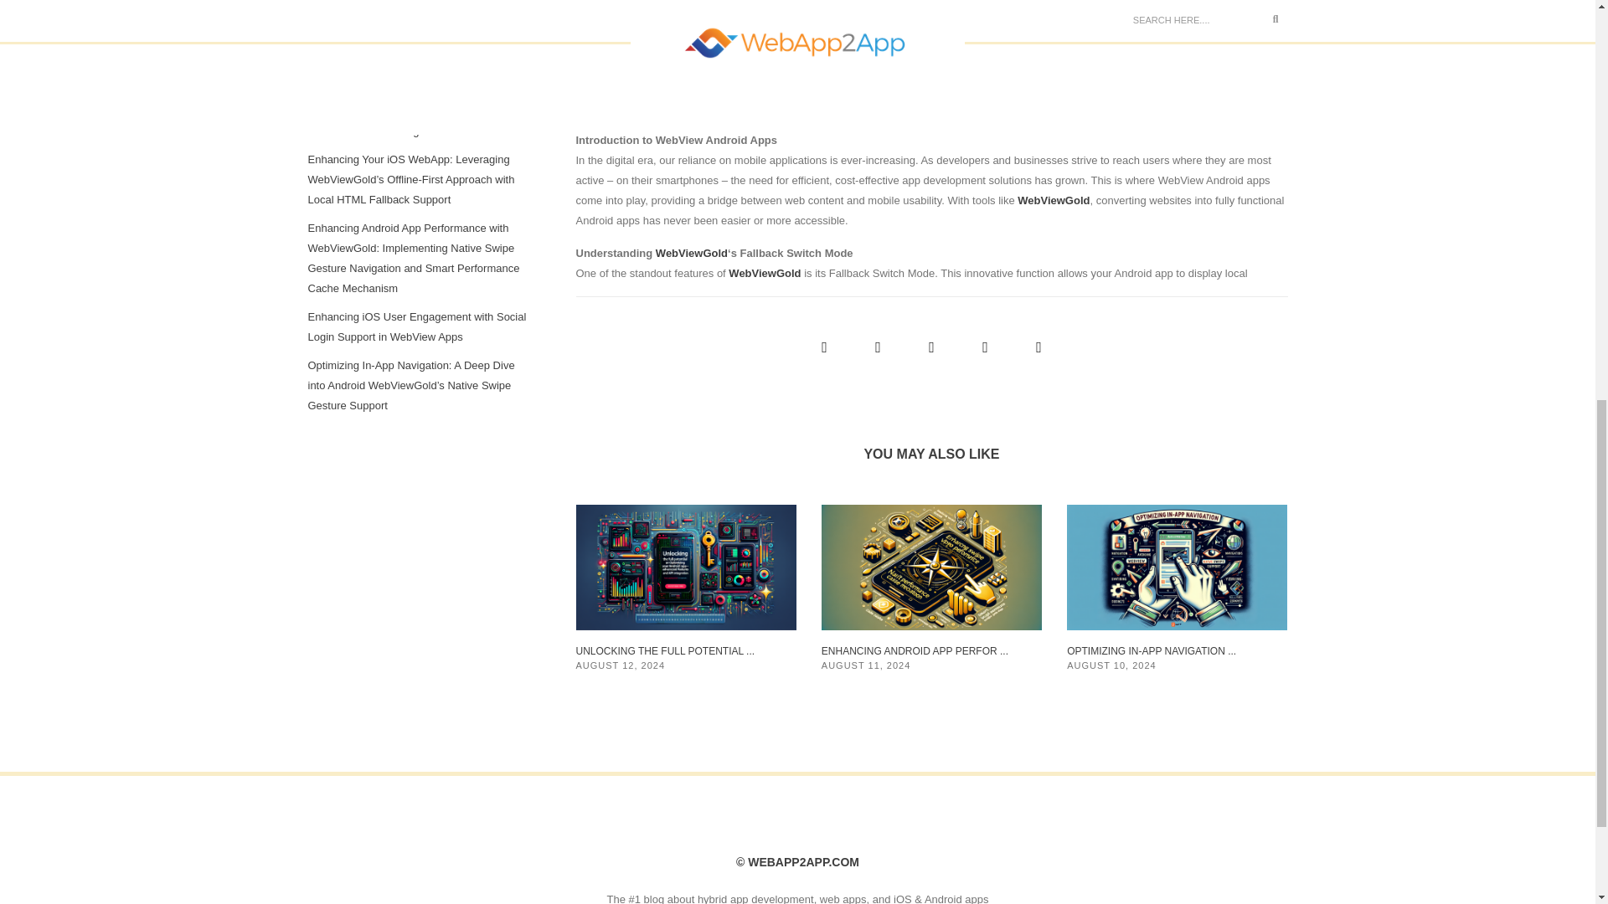  What do you see at coordinates (764, 273) in the screenshot?
I see `WebViewGold` at bounding box center [764, 273].